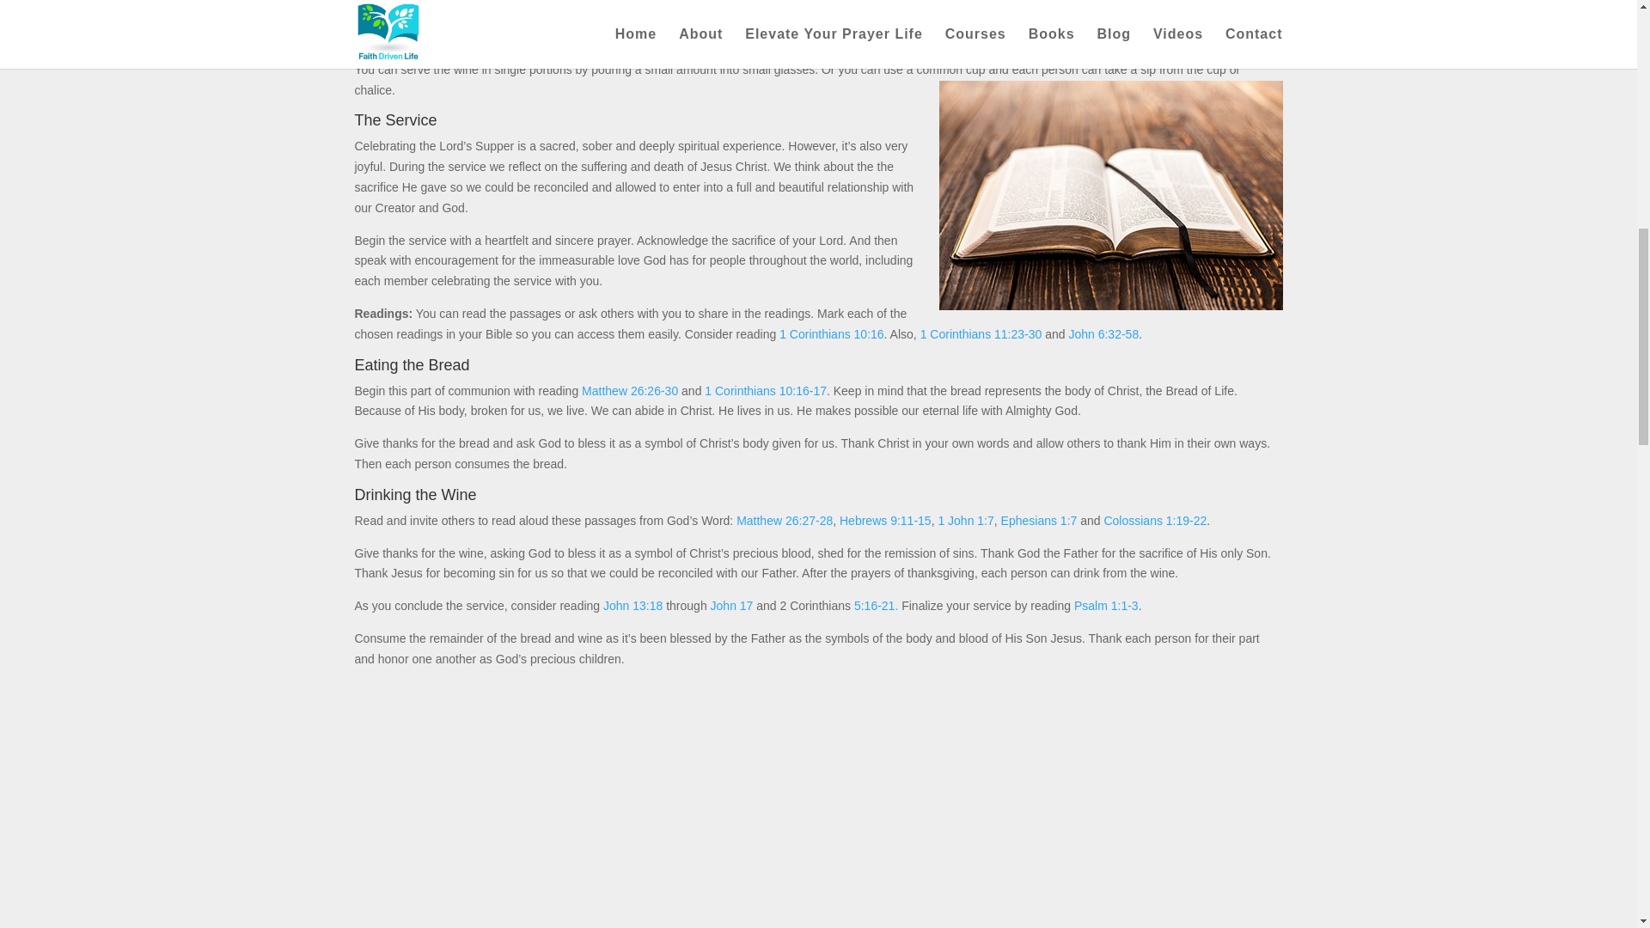 This screenshot has width=1650, height=928. What do you see at coordinates (830, 334) in the screenshot?
I see `1 Corinthians 10:16` at bounding box center [830, 334].